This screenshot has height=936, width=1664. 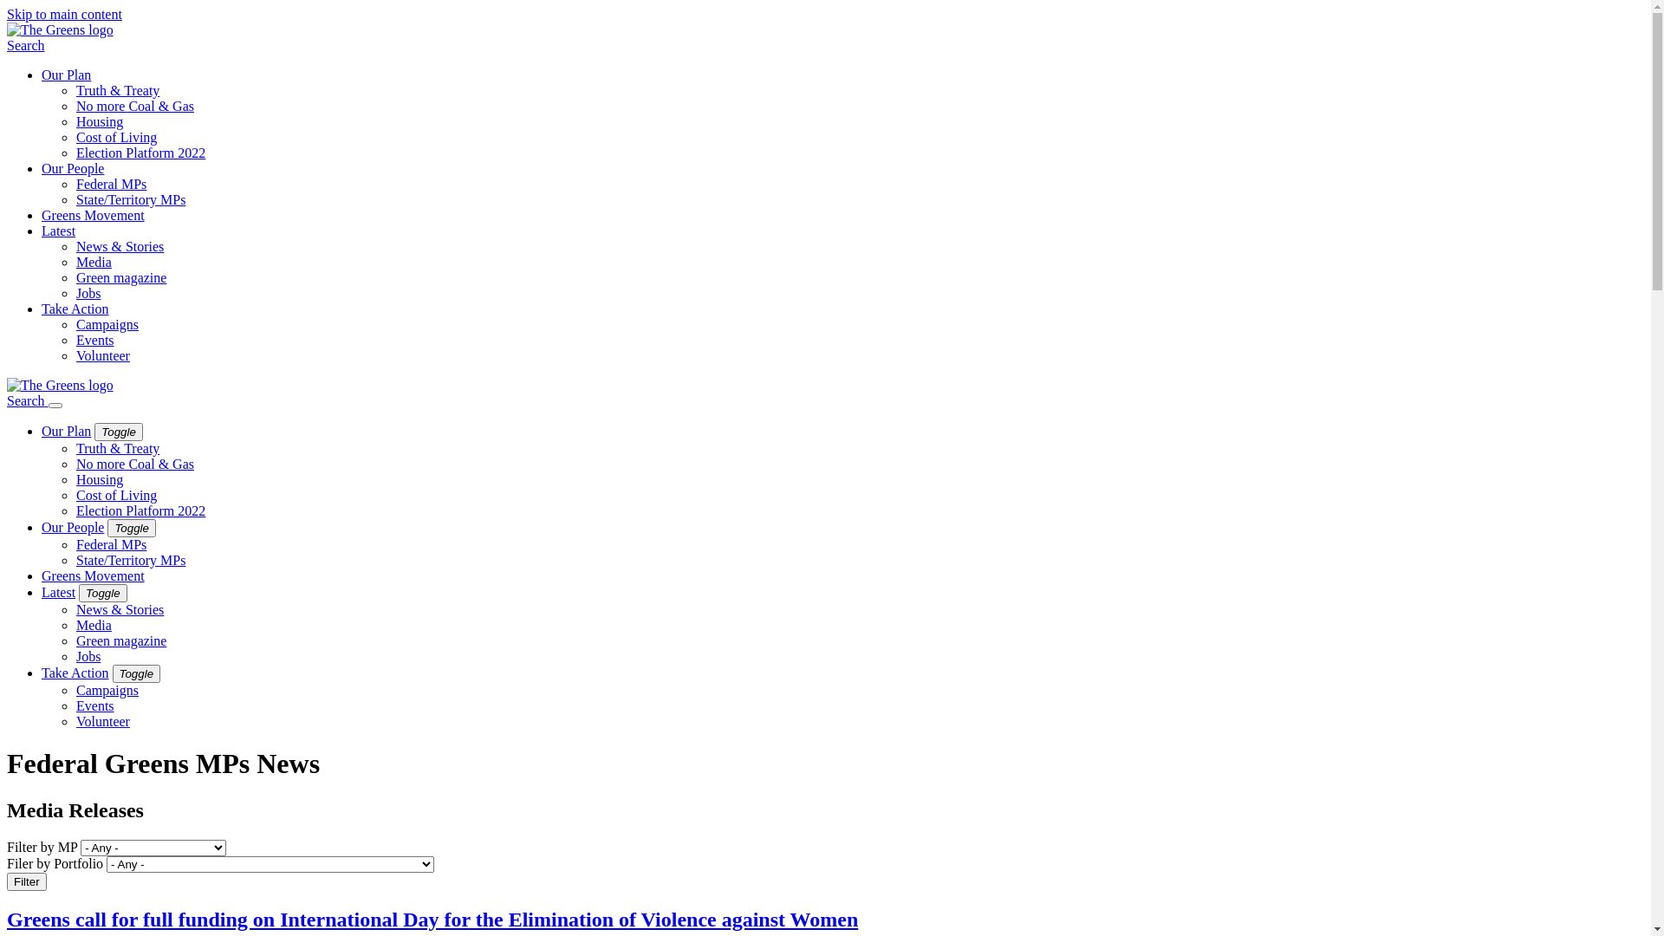 I want to click on Greens Movement, so click(x=94, y=575).